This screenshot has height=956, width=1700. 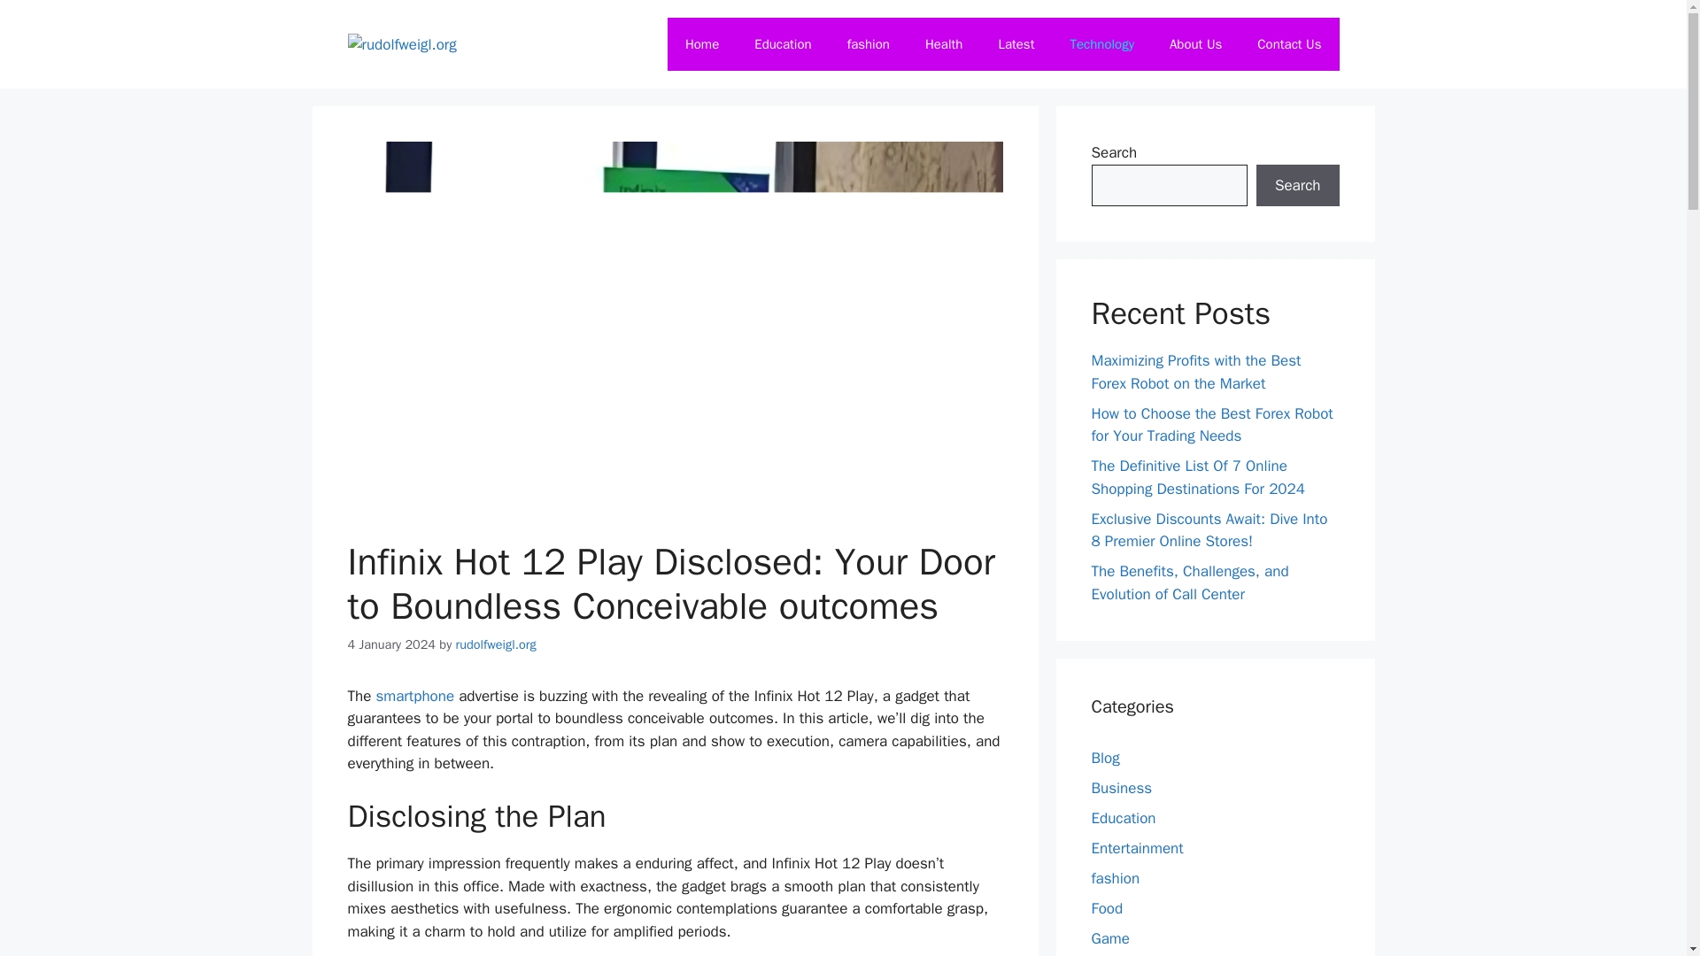 I want to click on View all posts by rudolfweigl.org, so click(x=496, y=644).